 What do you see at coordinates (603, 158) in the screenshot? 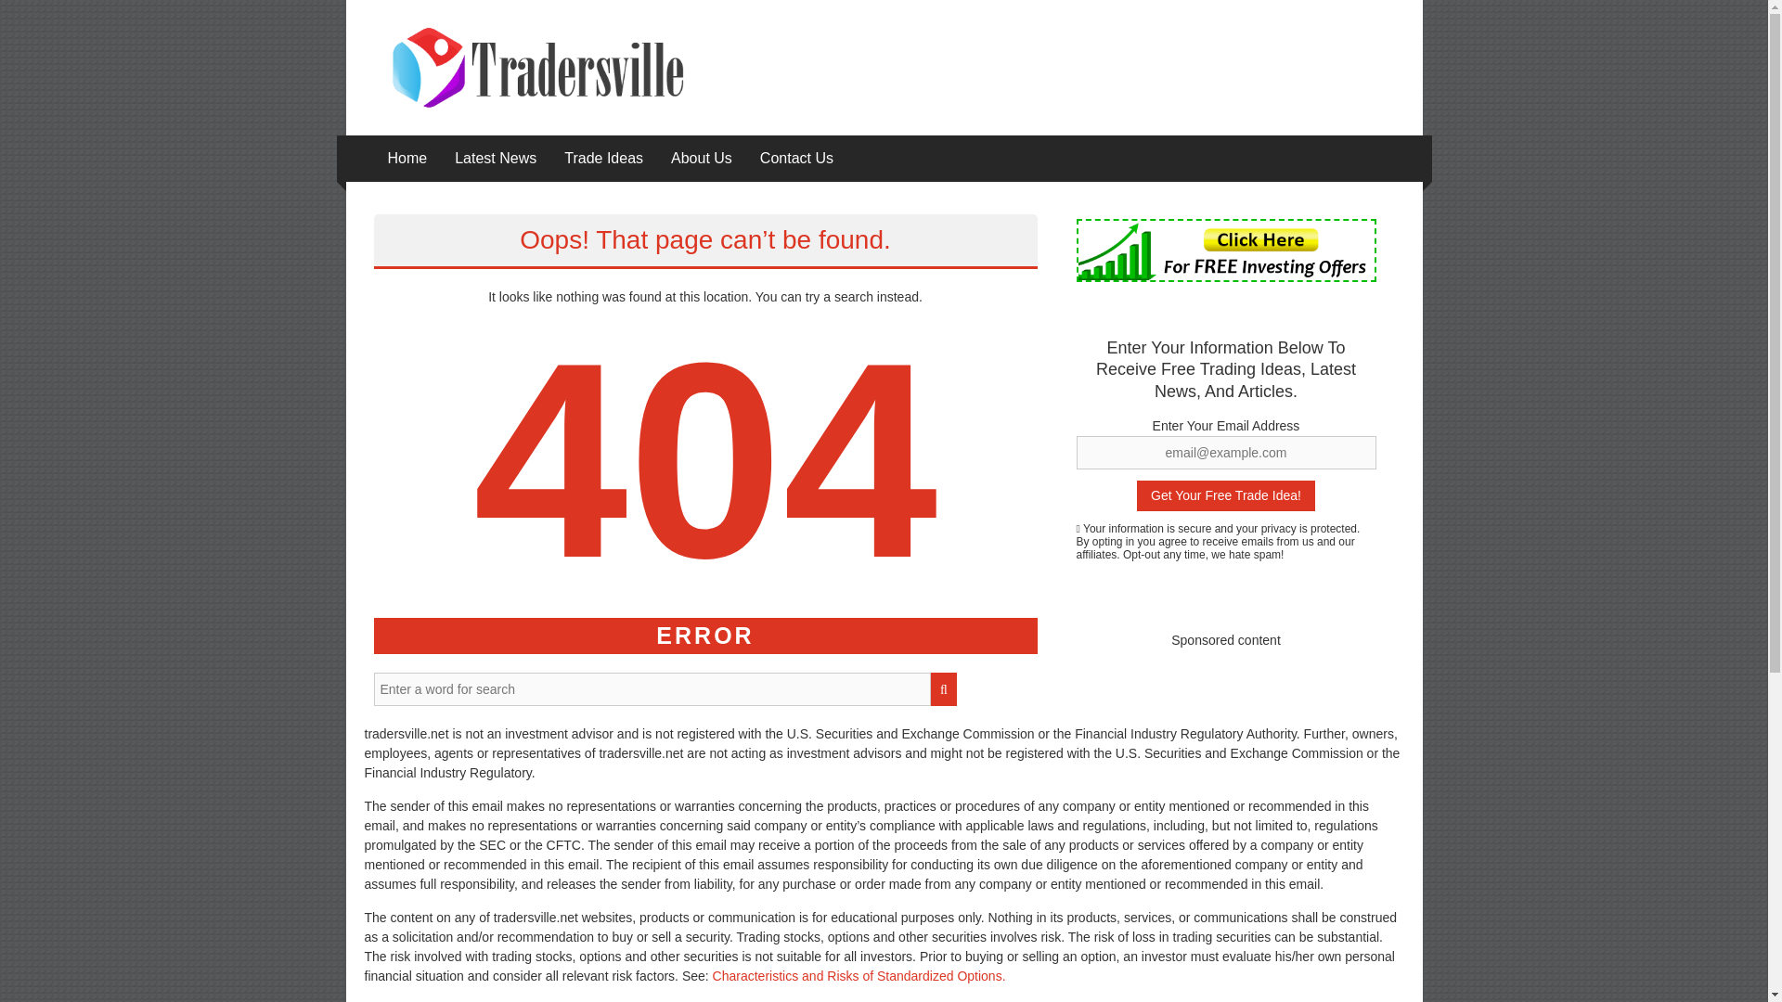
I see `Trade Ideas` at bounding box center [603, 158].